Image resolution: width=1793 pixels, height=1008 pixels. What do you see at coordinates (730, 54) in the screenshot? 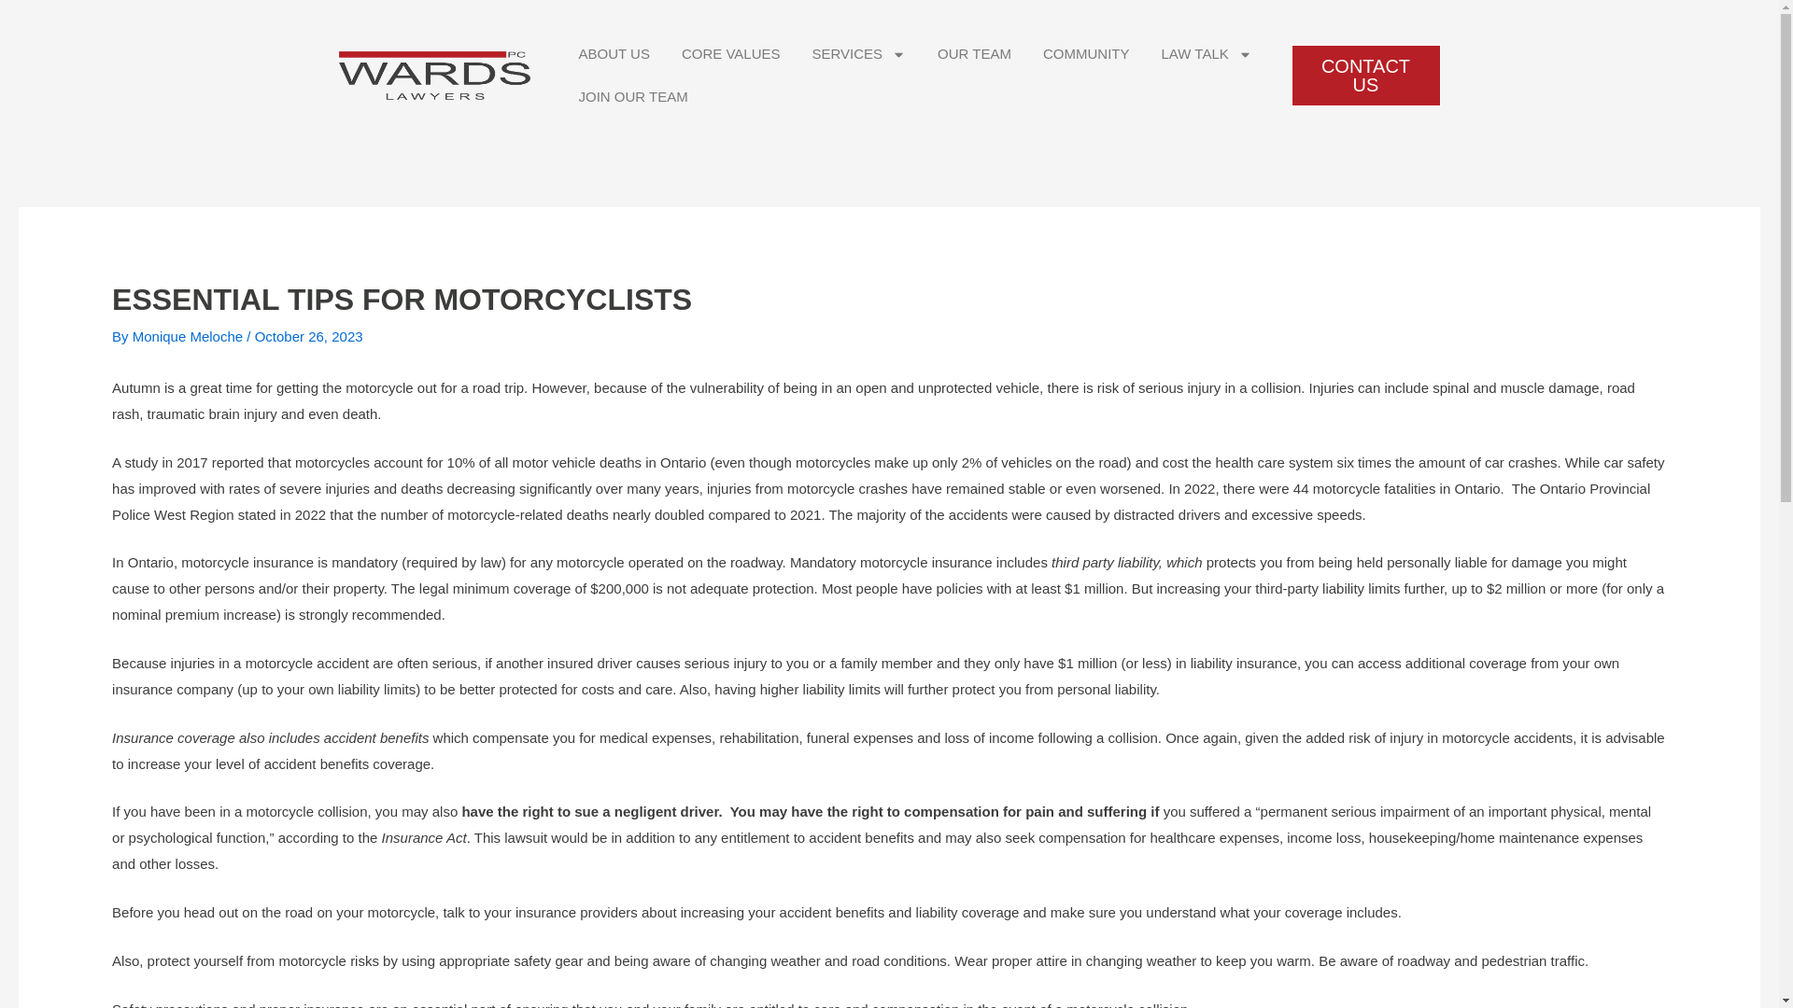
I see `CORE VALUES` at bounding box center [730, 54].